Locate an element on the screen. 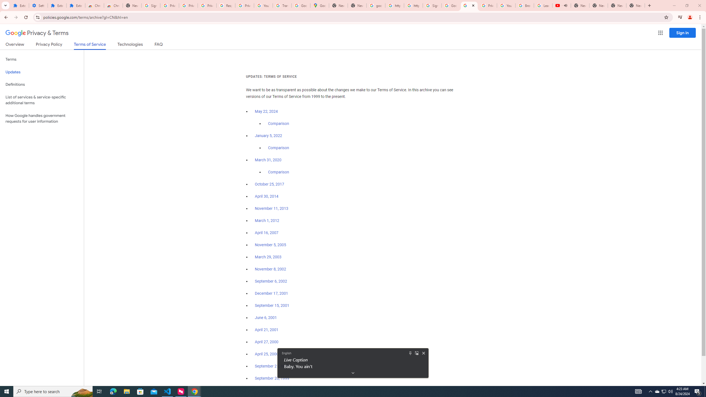  Show more lines is located at coordinates (353, 373).